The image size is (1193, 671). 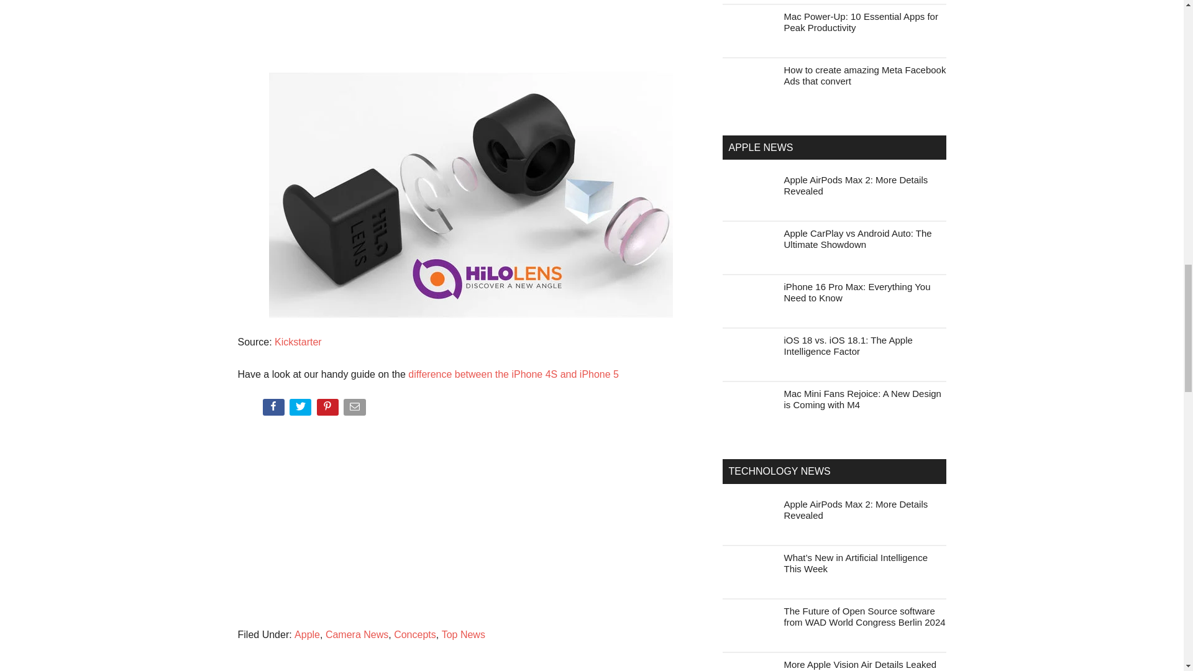 I want to click on Share on Facebook, so click(x=274, y=409).